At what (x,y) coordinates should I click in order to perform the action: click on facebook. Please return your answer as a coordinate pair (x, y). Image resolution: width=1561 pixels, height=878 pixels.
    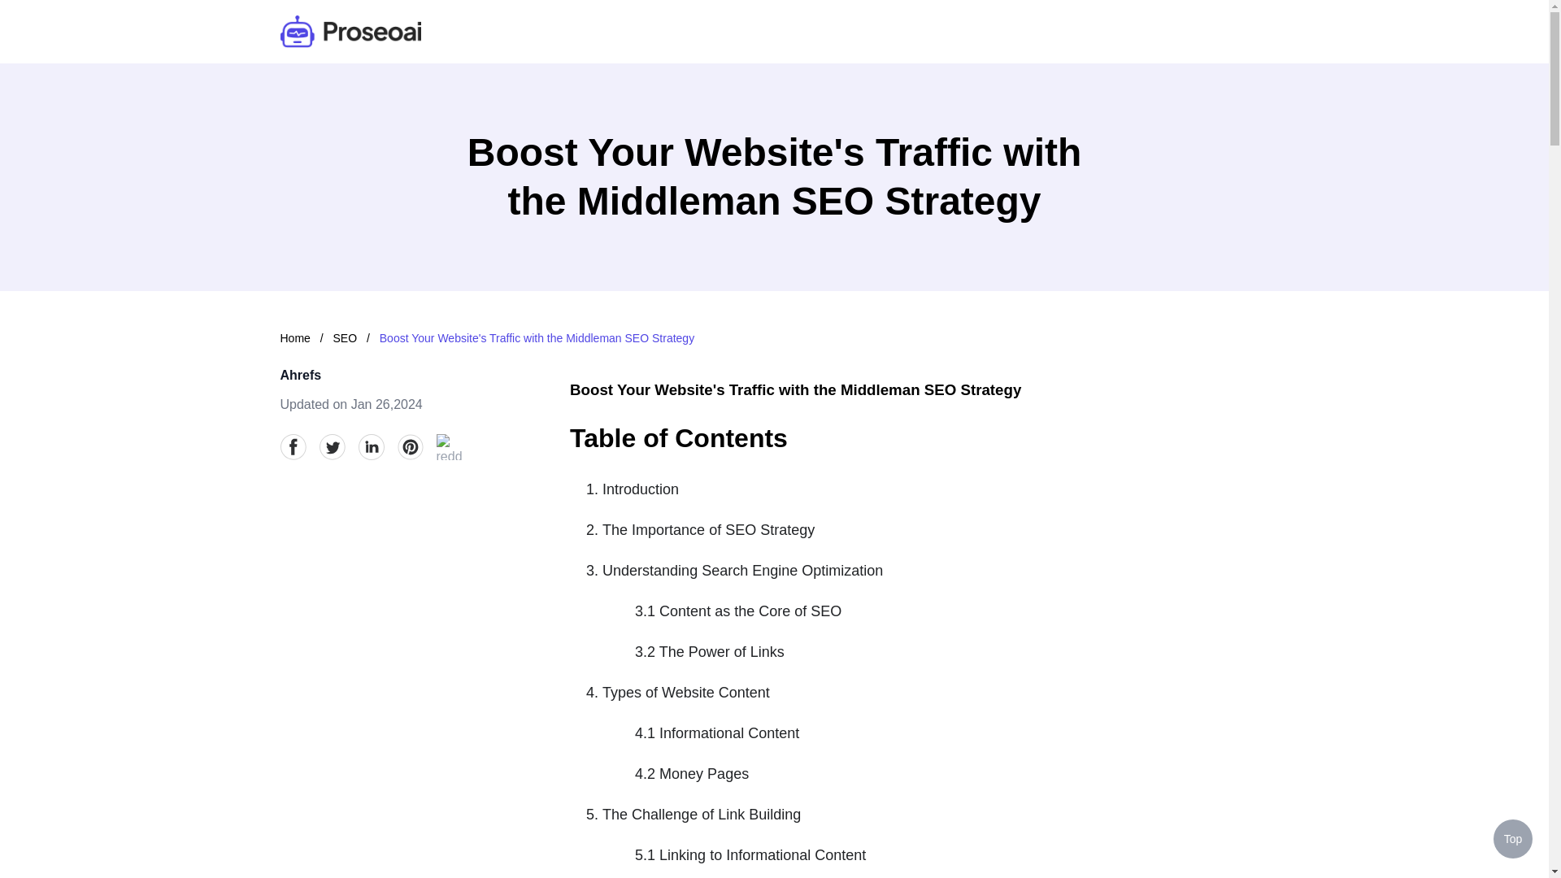
    Looking at the image, I should click on (293, 446).